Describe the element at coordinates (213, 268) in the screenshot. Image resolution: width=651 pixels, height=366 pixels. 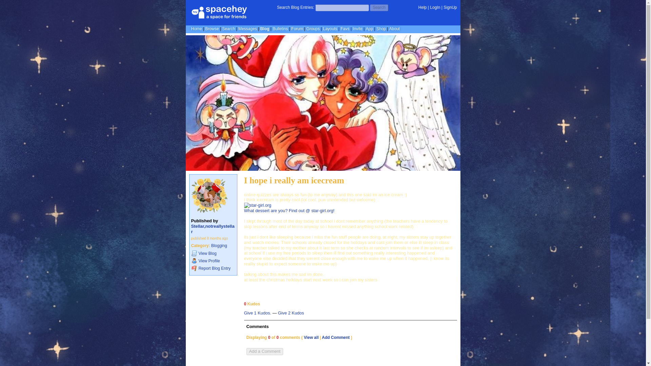
I see `Report Blog Entry` at that location.